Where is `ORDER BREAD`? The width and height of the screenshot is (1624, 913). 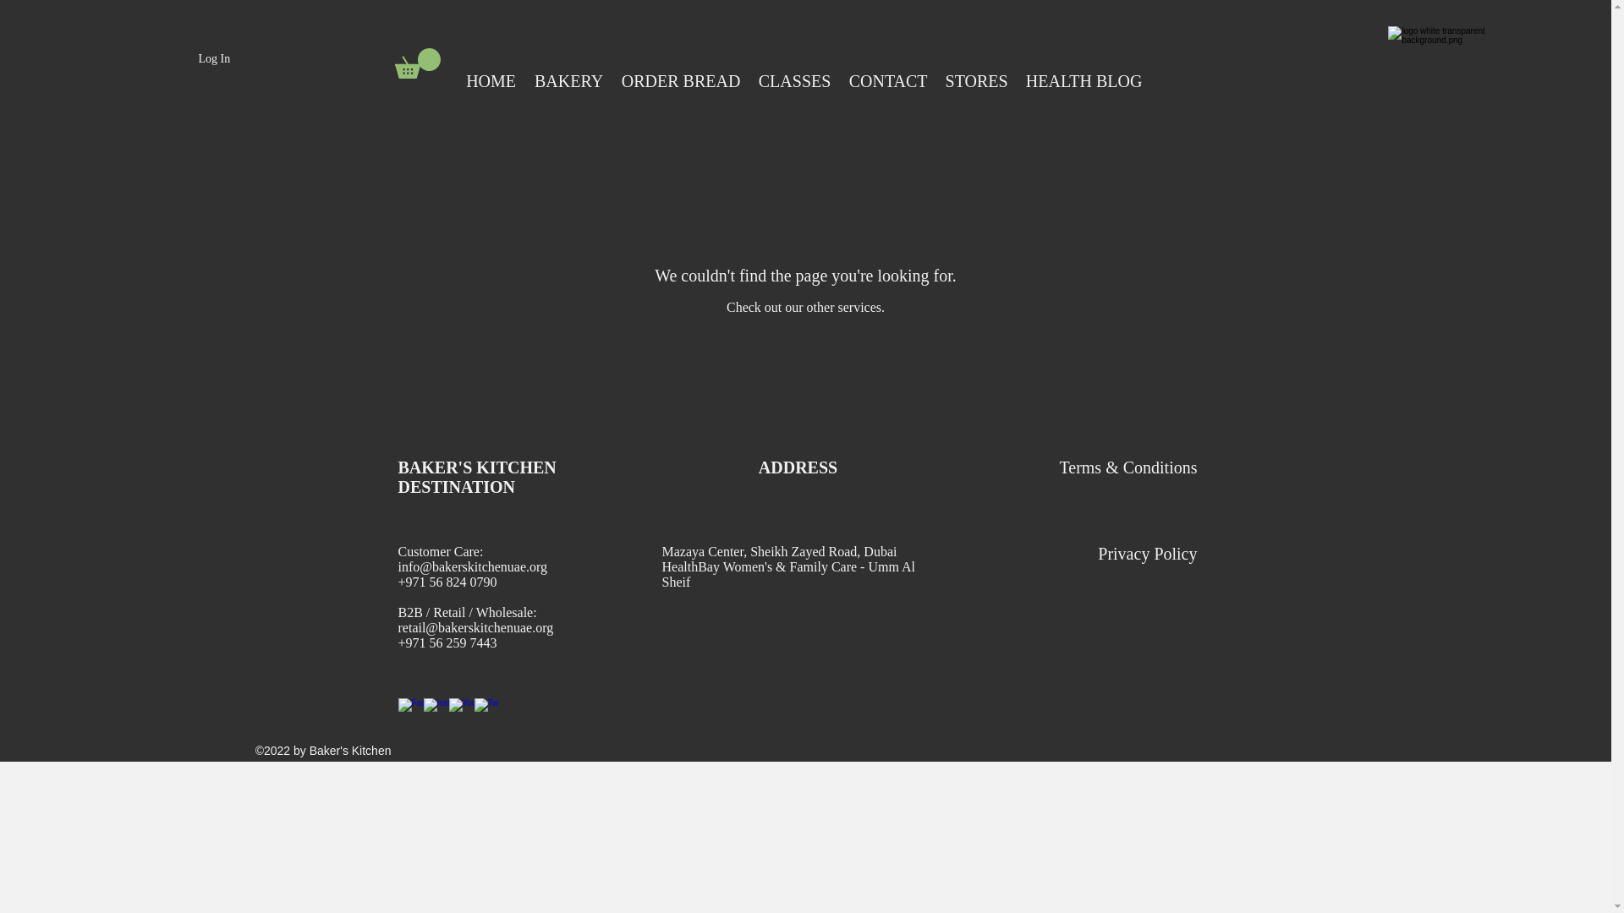 ORDER BREAD is located at coordinates (680, 81).